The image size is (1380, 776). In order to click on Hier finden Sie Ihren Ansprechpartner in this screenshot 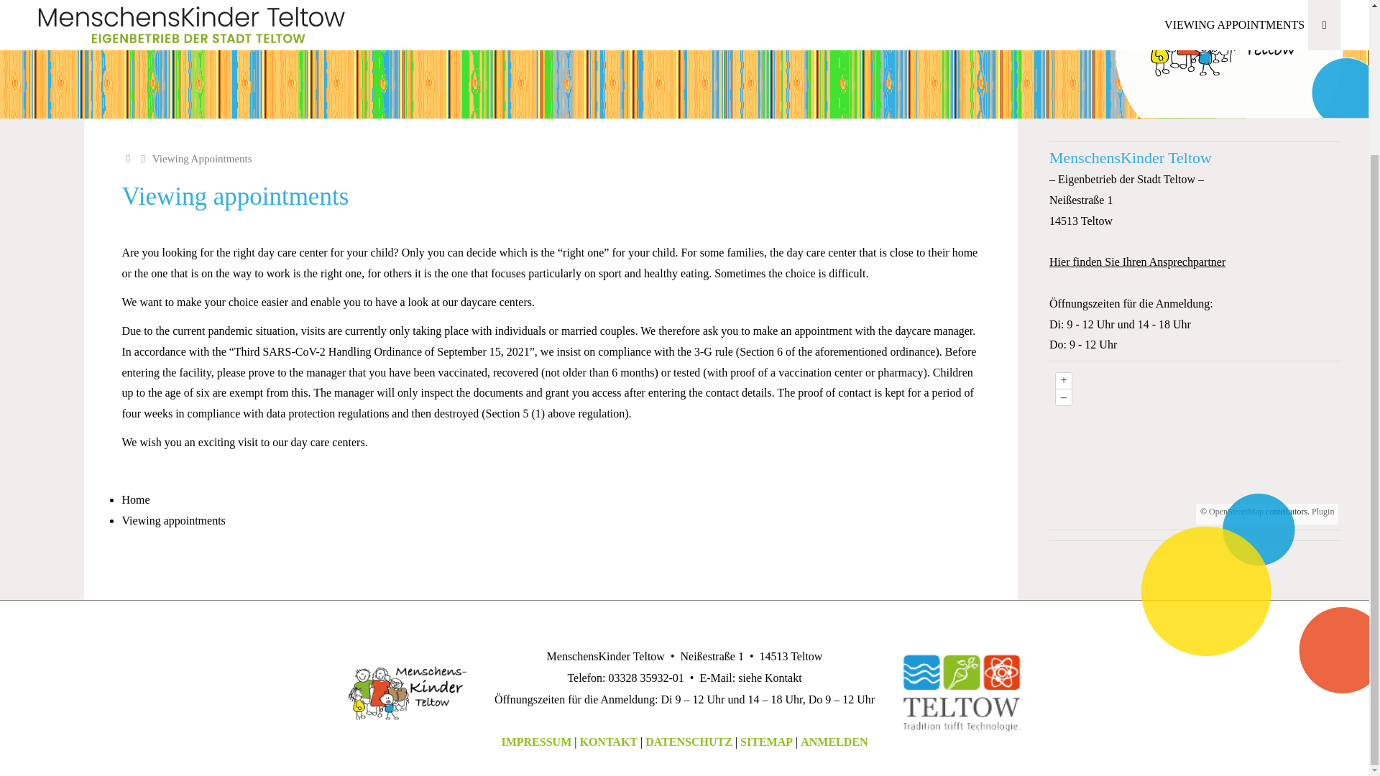, I will do `click(1137, 262)`.